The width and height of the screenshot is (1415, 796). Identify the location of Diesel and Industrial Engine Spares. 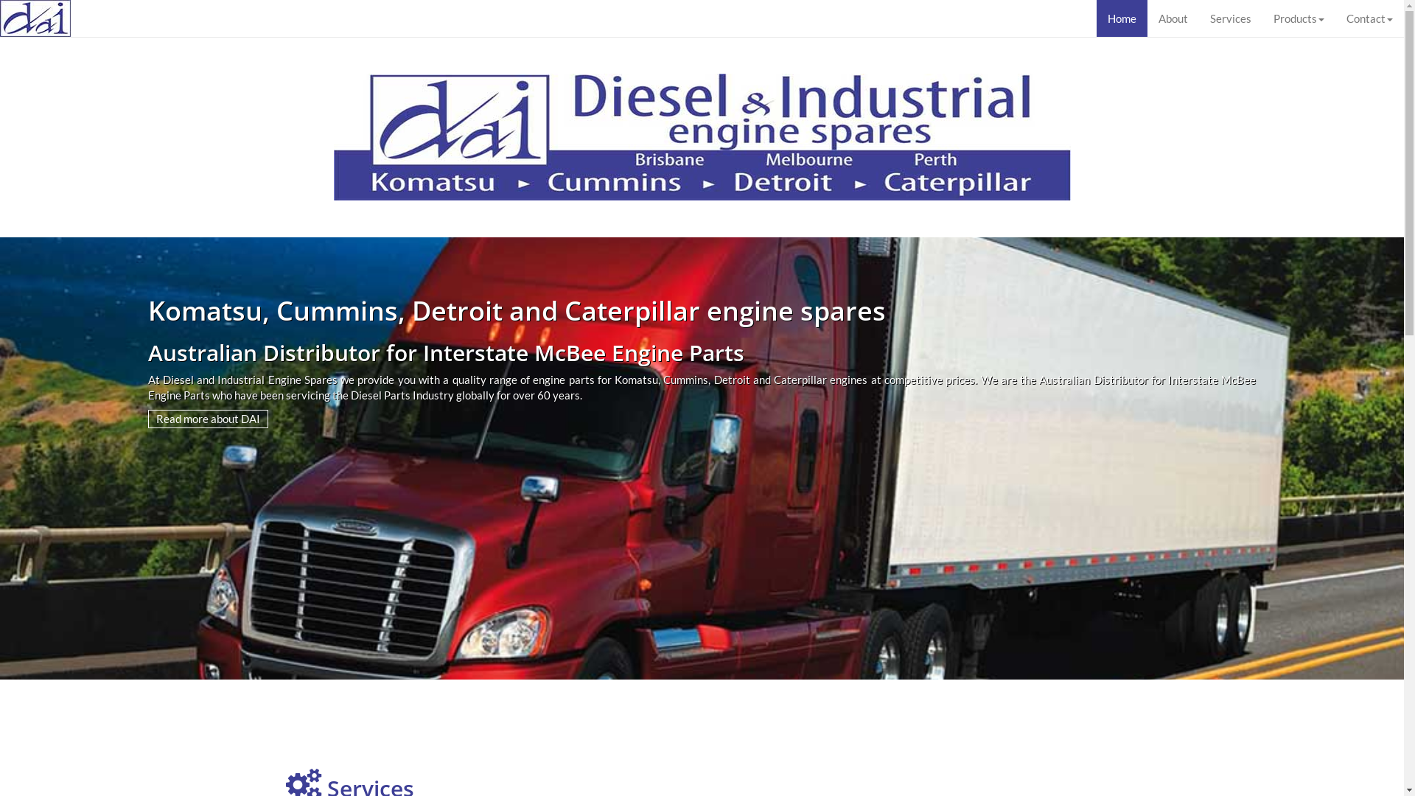
(702, 137).